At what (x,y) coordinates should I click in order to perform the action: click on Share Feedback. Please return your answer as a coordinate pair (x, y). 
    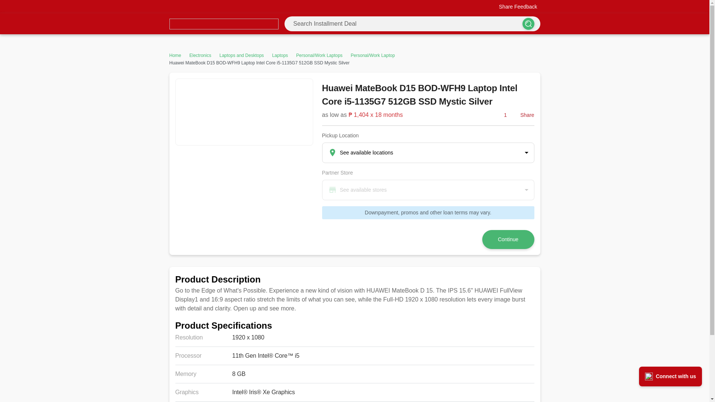
    Looking at the image, I should click on (513, 7).